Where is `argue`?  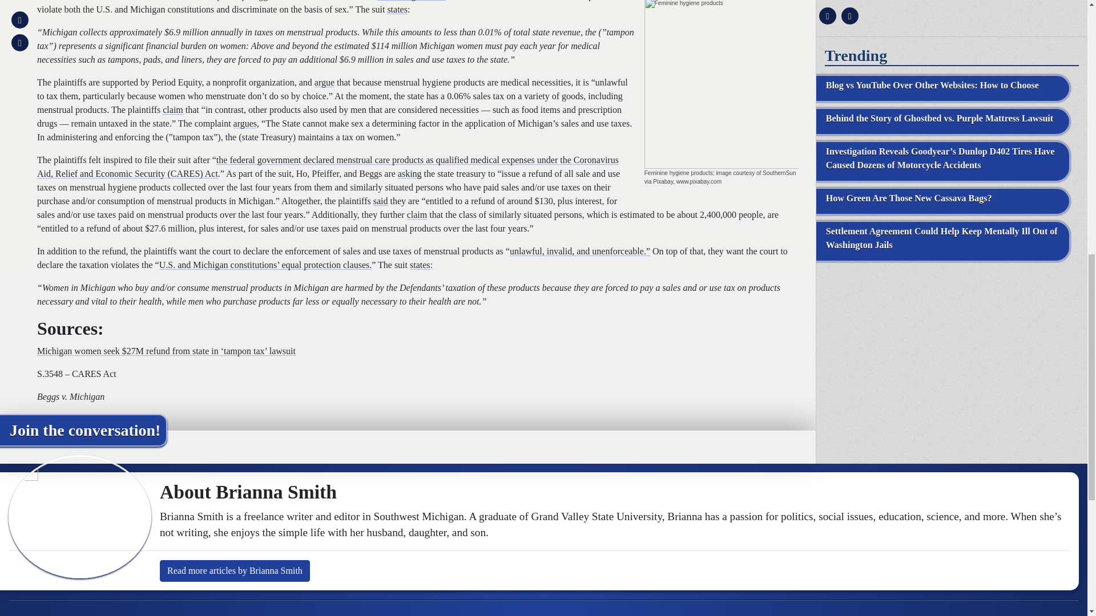
argue is located at coordinates (324, 82).